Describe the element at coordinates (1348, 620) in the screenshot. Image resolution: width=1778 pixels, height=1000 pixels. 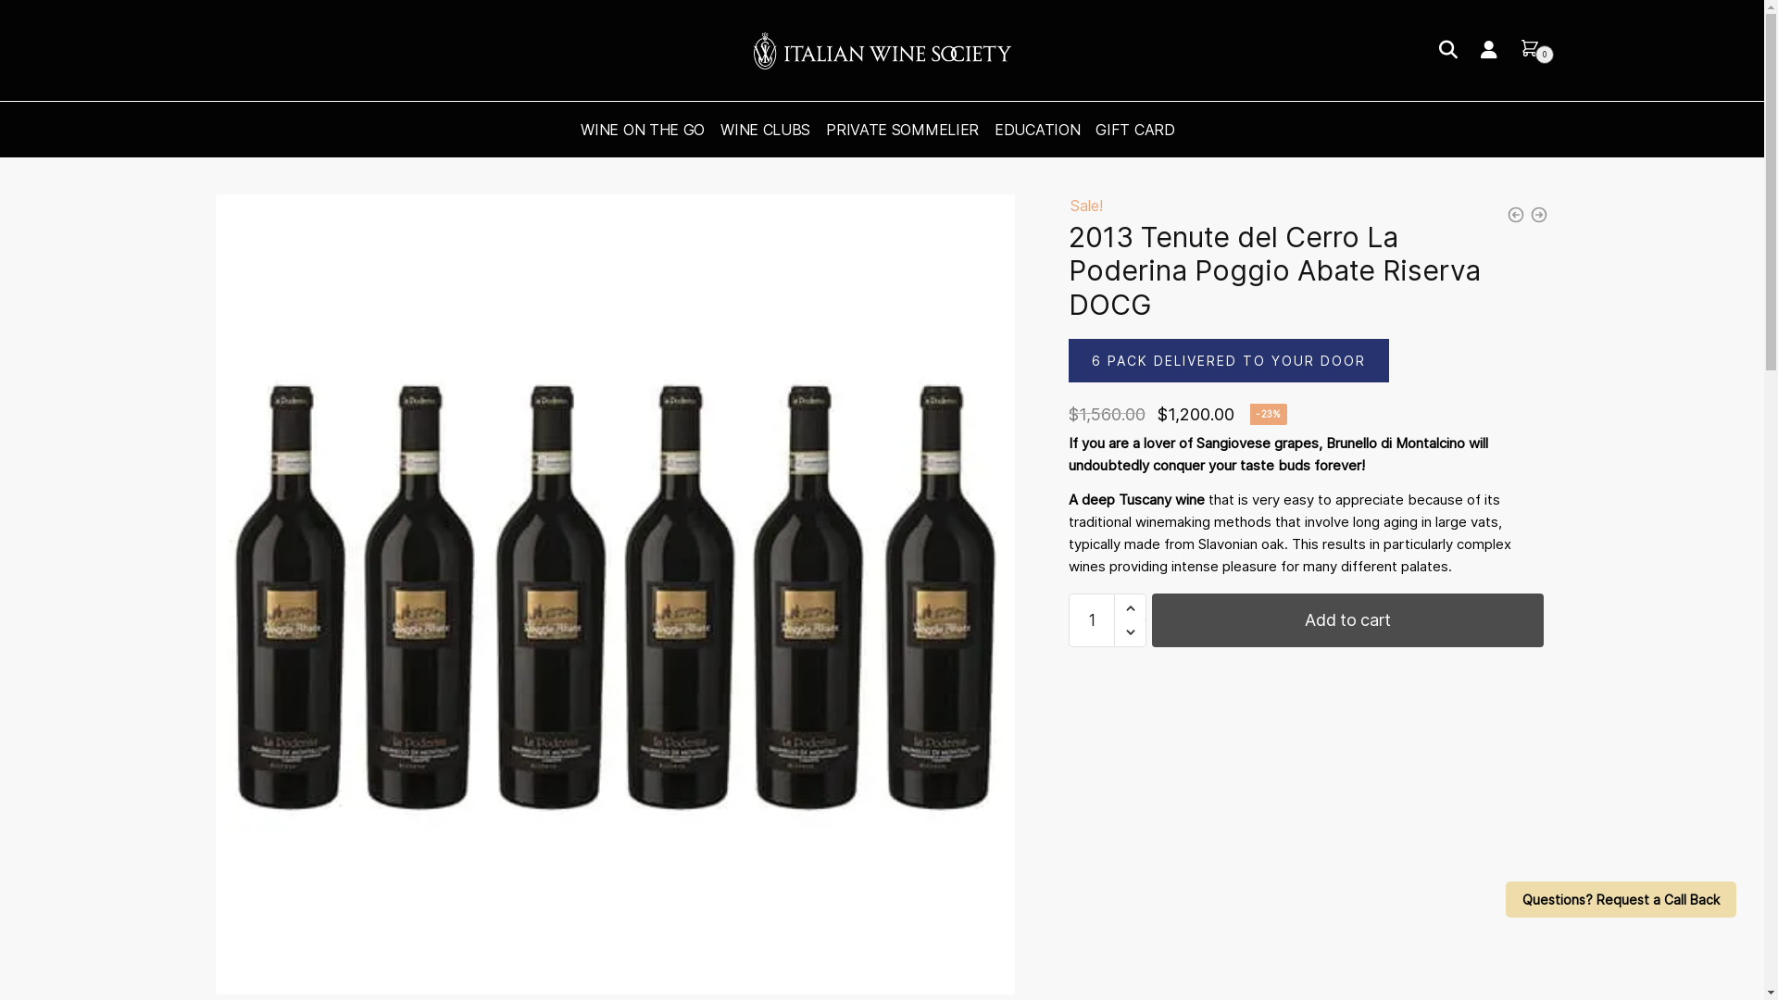
I see `Add to cart` at that location.